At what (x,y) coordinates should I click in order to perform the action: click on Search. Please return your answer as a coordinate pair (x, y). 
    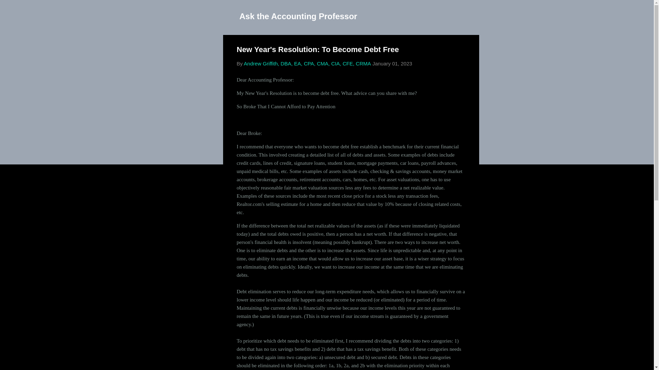
    Looking at the image, I should click on (13, 8).